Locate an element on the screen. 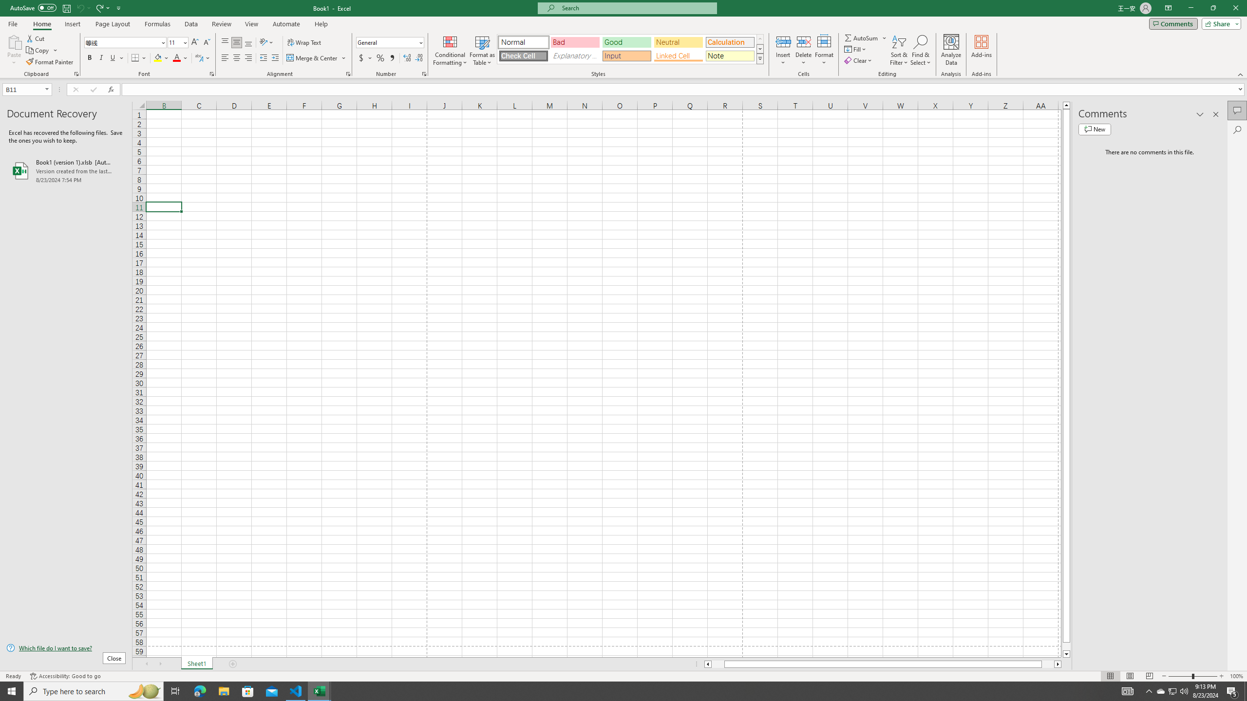 The width and height of the screenshot is (1247, 701). Format Cell Number is located at coordinates (424, 74).